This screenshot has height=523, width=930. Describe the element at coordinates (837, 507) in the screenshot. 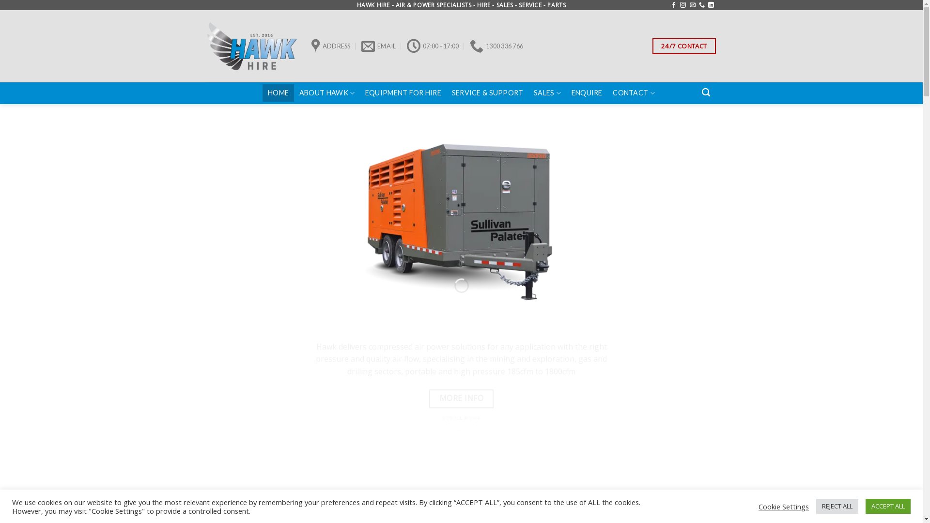

I see `REJECT ALL` at that location.